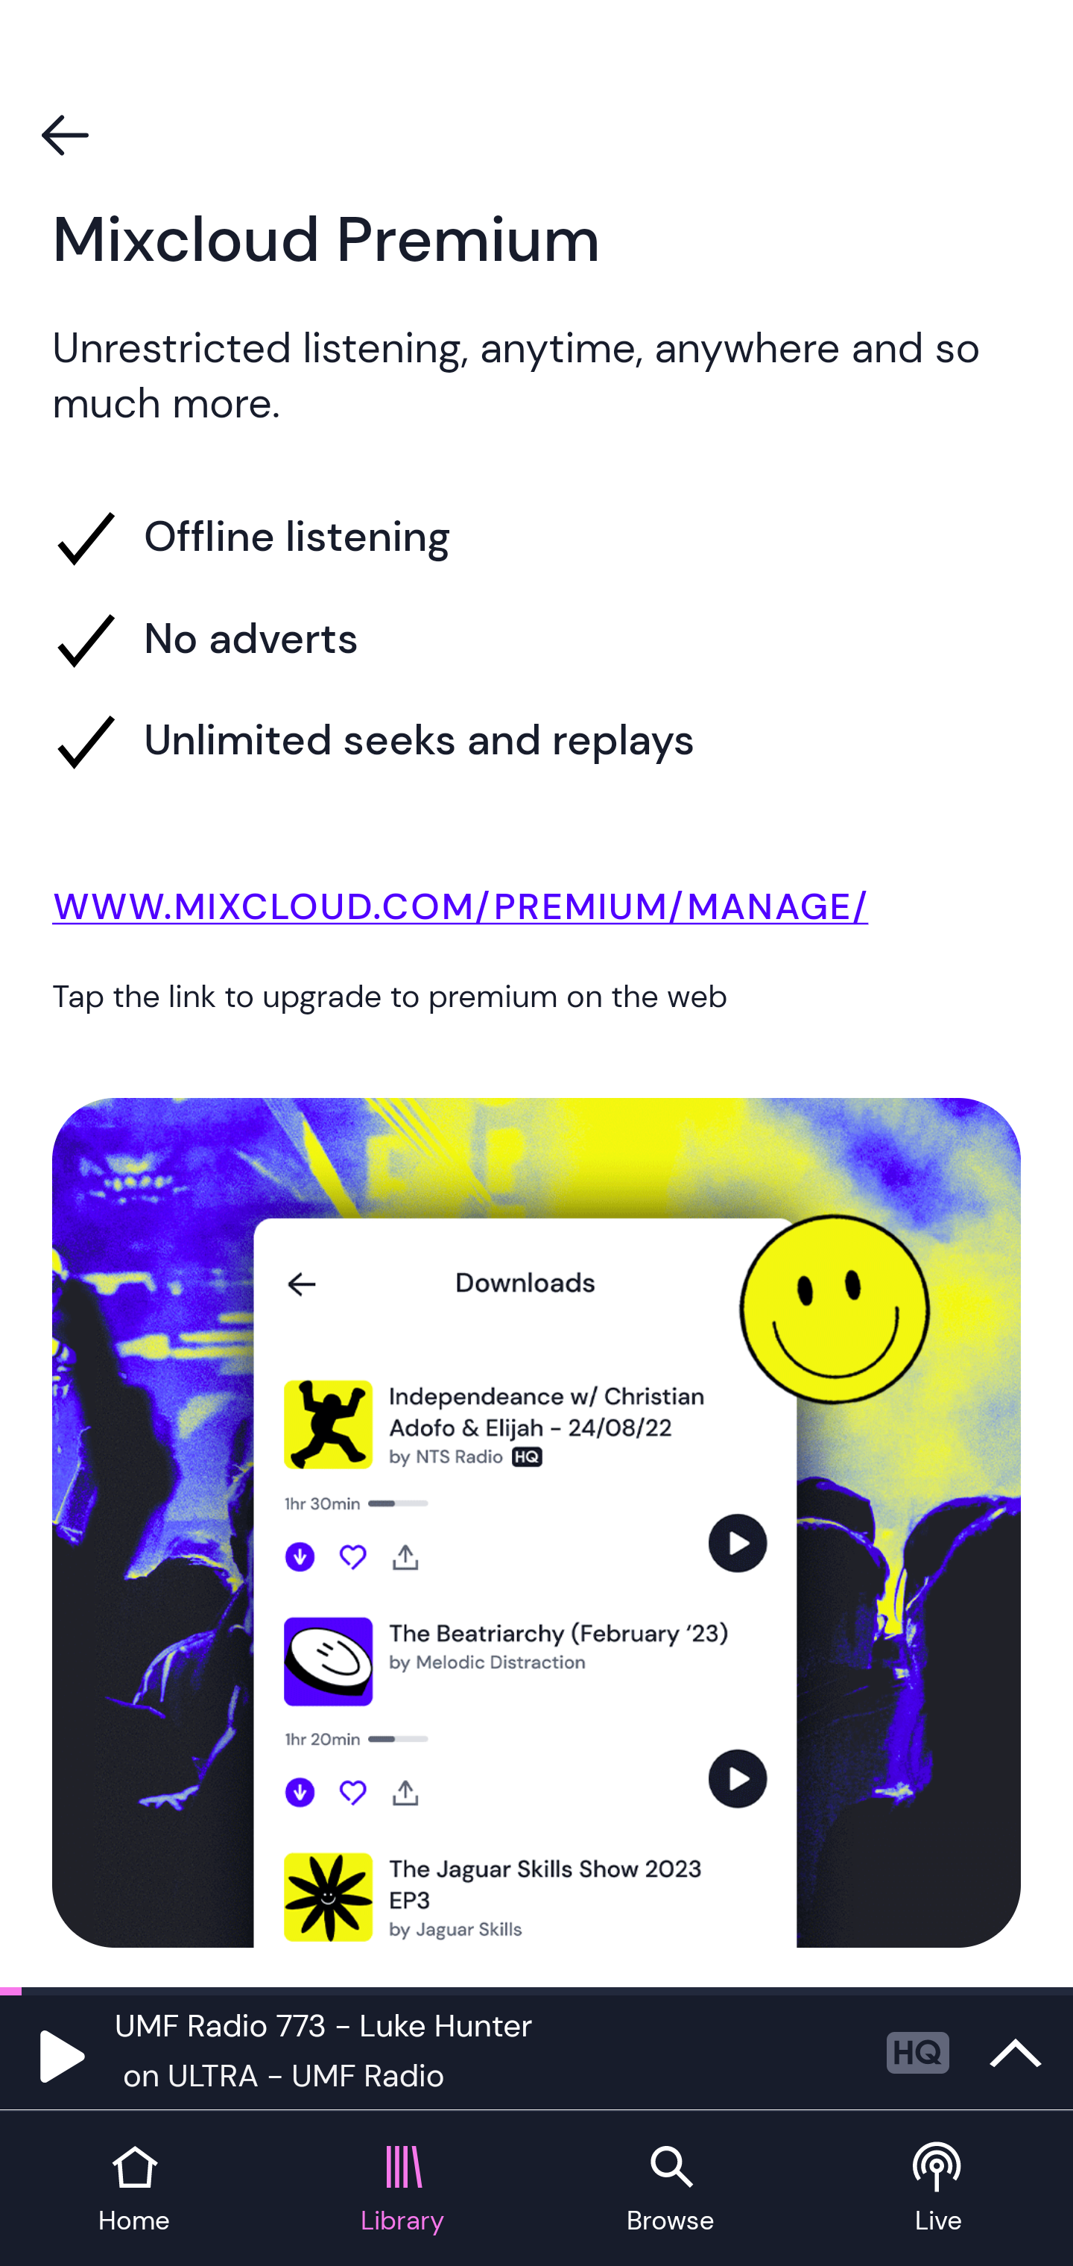 This screenshot has height=2266, width=1073. I want to click on Browse tab Browse, so click(671, 2190).